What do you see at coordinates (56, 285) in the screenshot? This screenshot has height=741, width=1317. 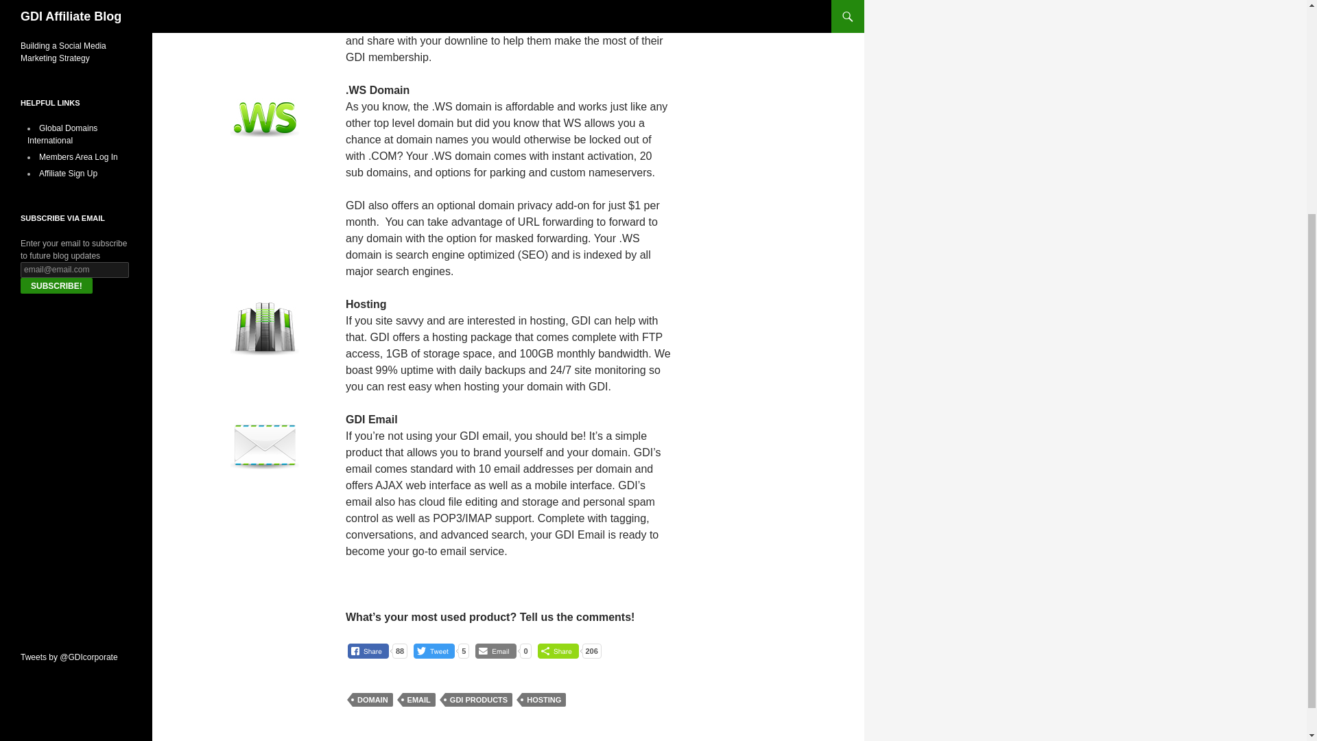 I see `Subscribe!` at bounding box center [56, 285].